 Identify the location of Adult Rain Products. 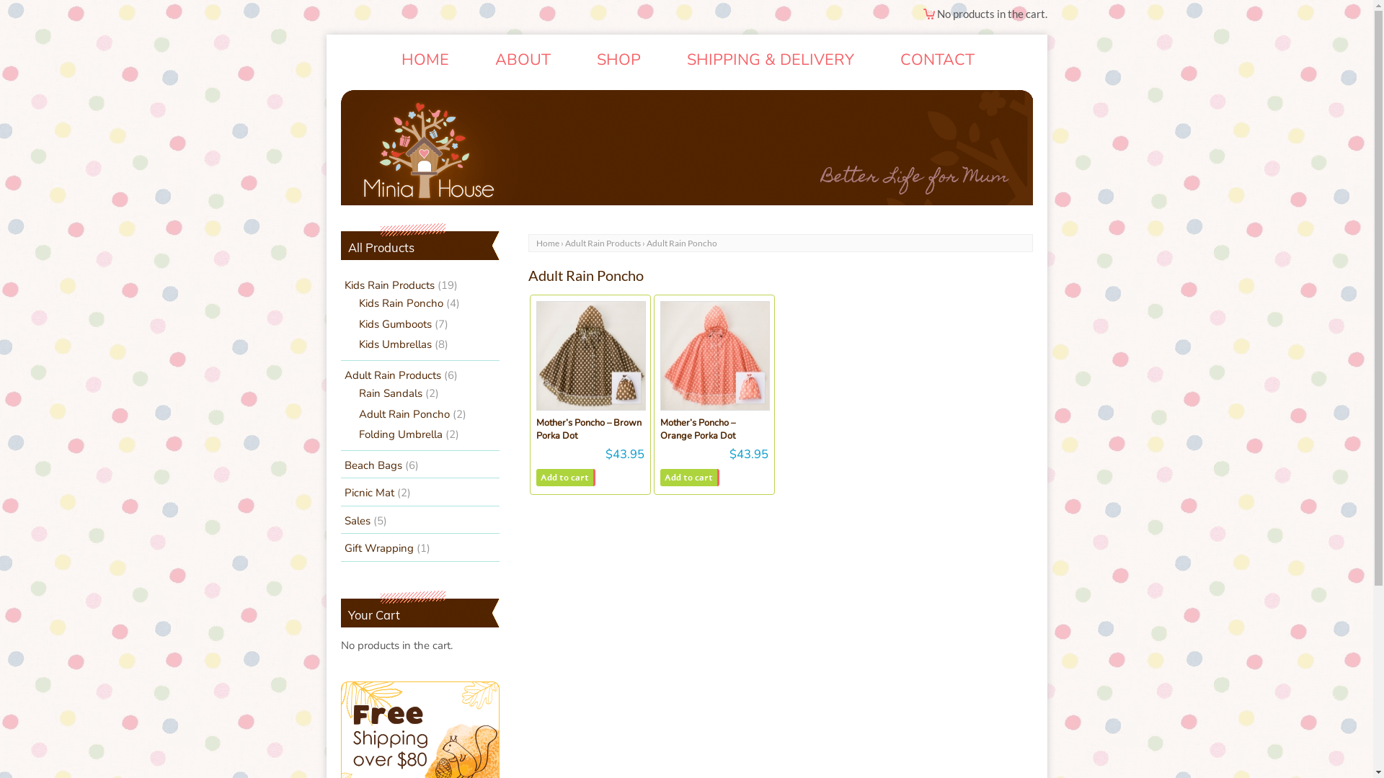
(603, 243).